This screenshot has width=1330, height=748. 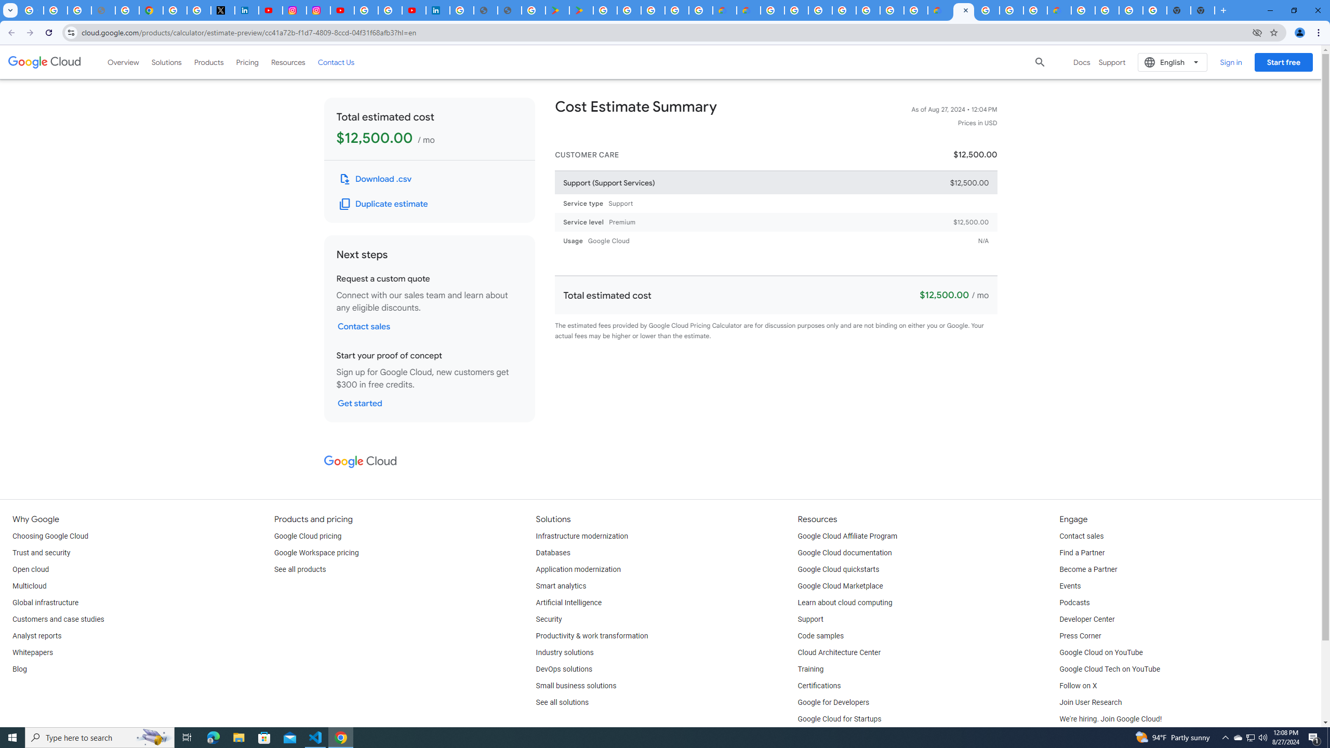 What do you see at coordinates (1035, 10) in the screenshot?
I see `Browse Chrome as a guest - Computer - Google Chrome Help` at bounding box center [1035, 10].